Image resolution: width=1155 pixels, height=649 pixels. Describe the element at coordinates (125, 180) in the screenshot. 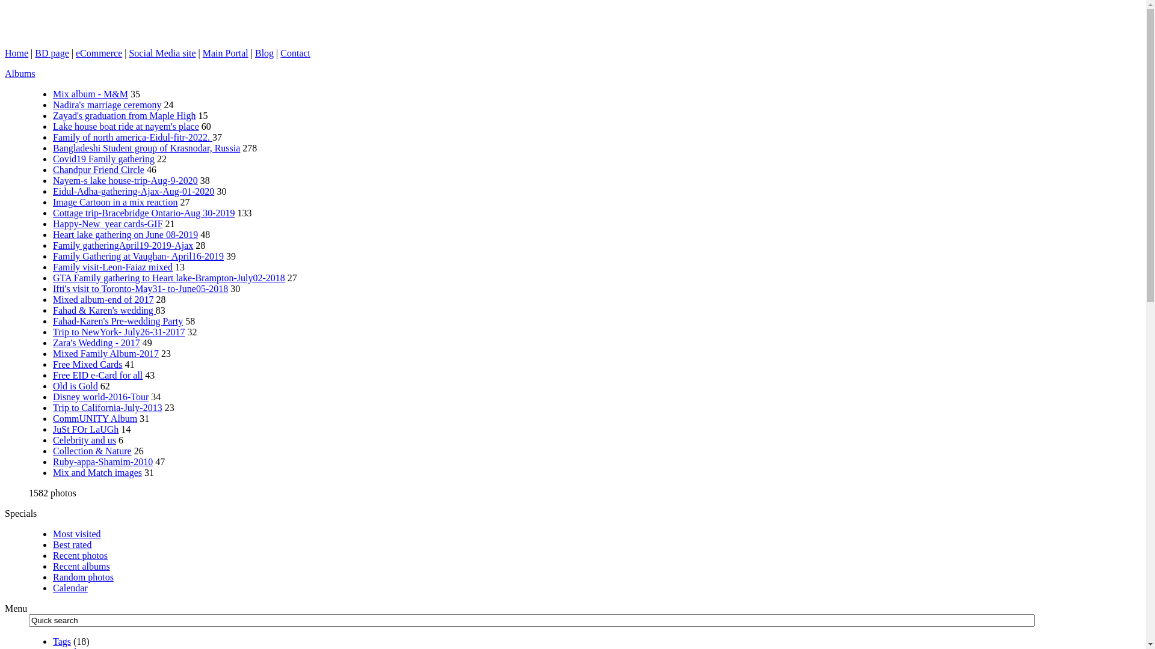

I see `Nayem-s lake house-trip-Aug-9-2020` at that location.